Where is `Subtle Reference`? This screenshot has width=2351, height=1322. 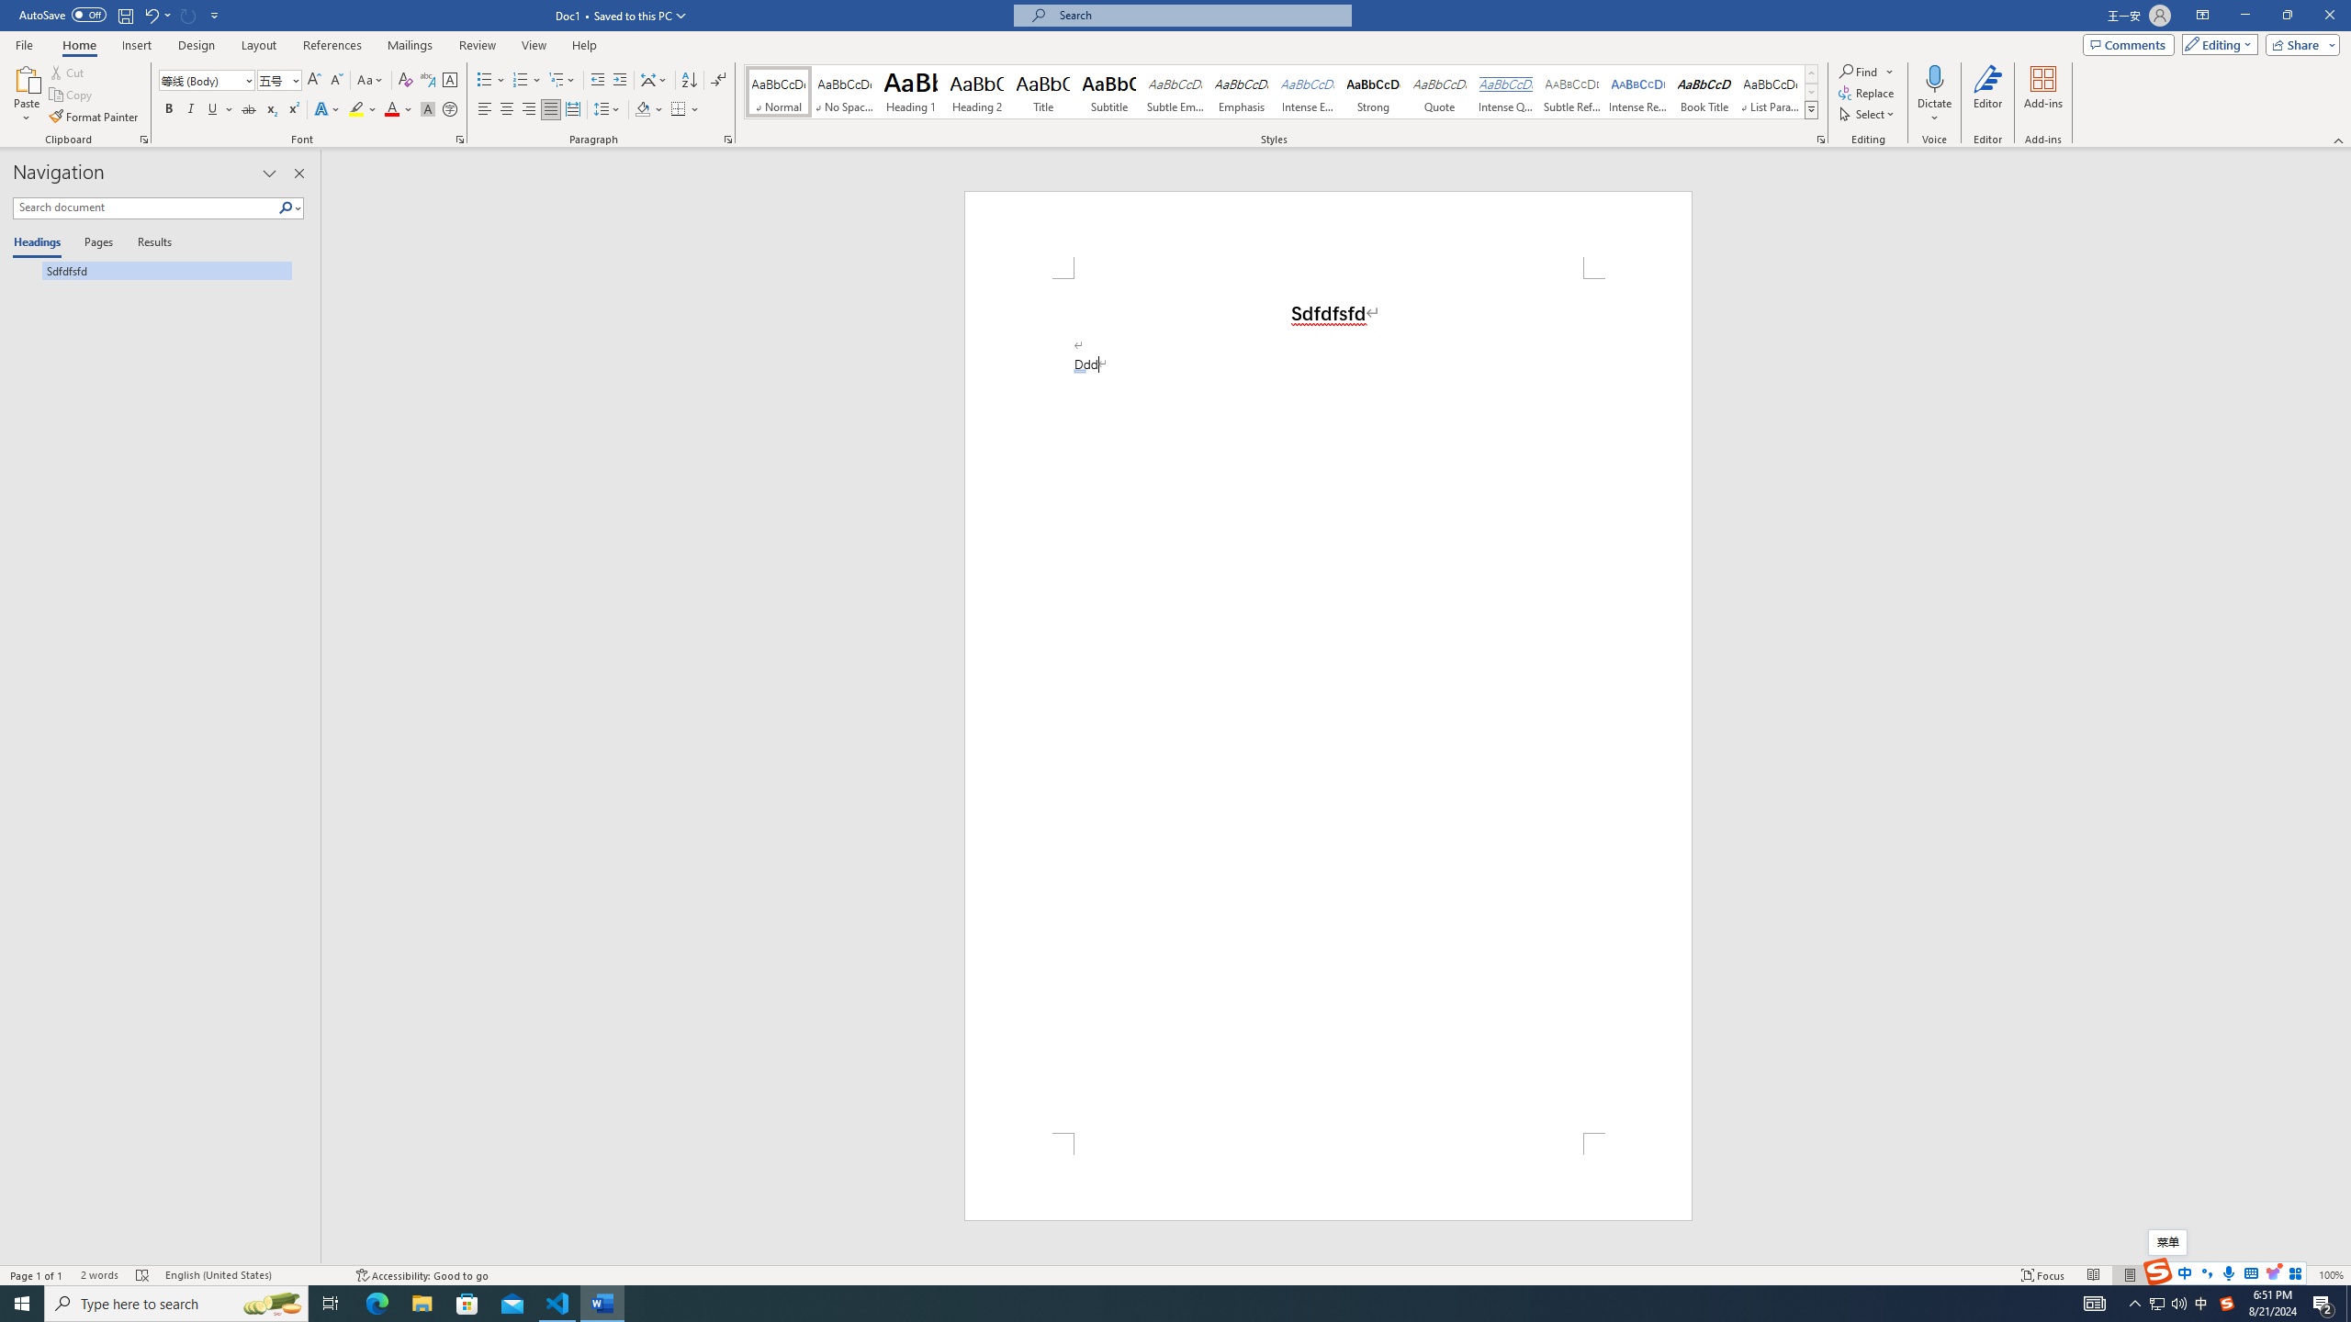
Subtle Reference is located at coordinates (1572, 92).